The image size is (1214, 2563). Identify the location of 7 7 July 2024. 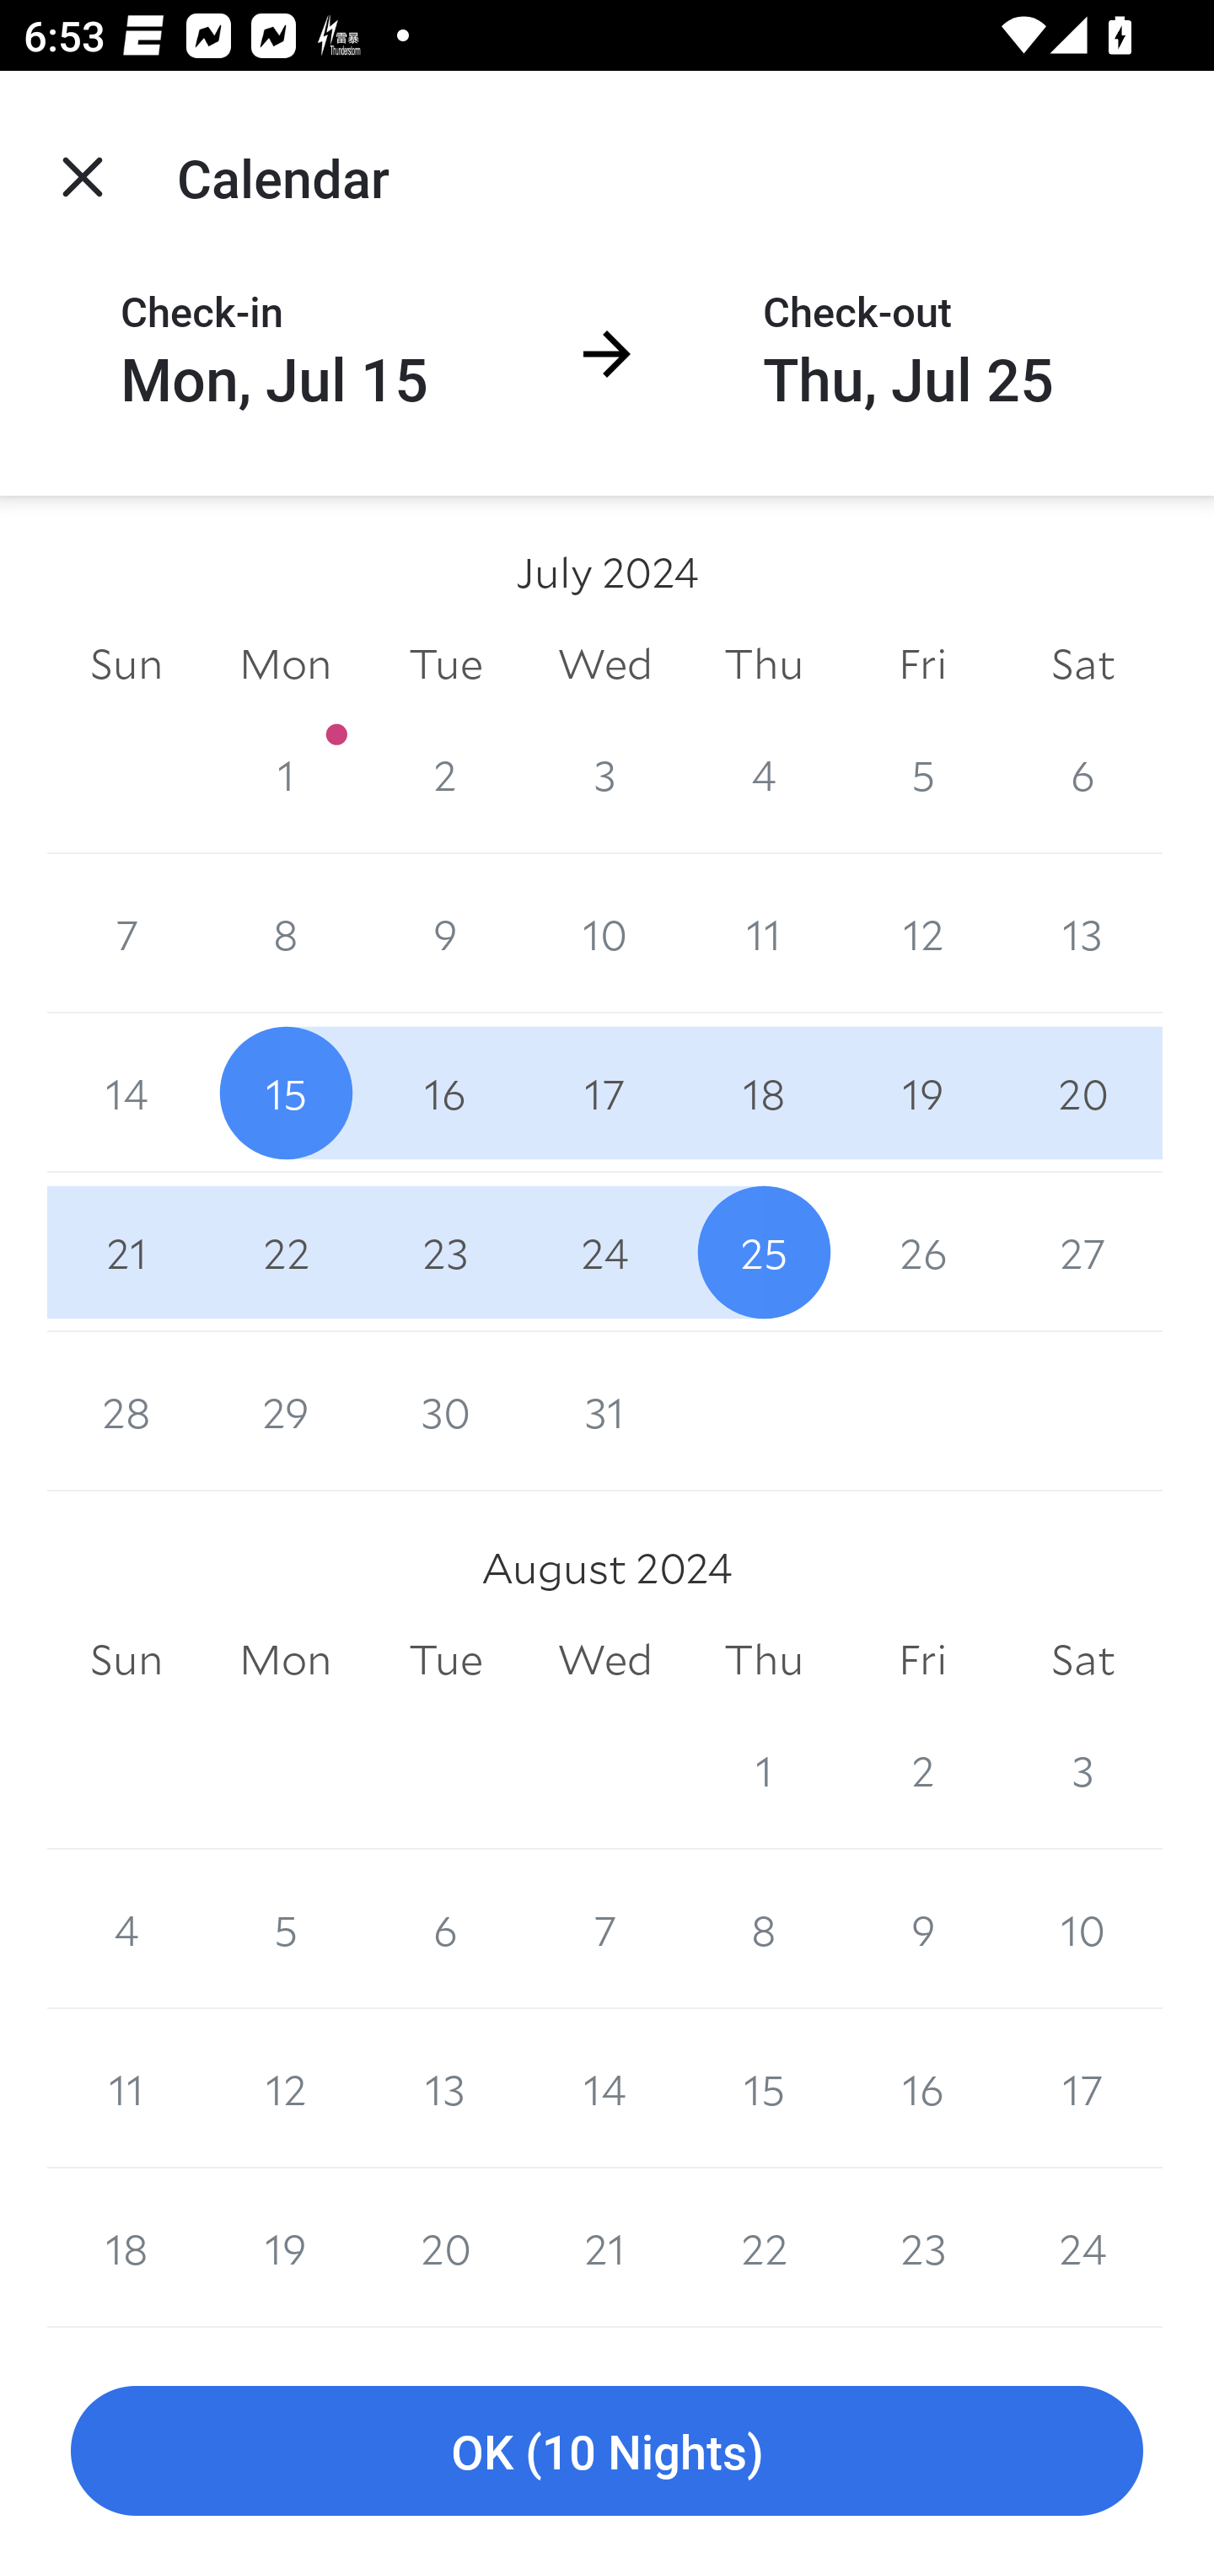
(126, 932).